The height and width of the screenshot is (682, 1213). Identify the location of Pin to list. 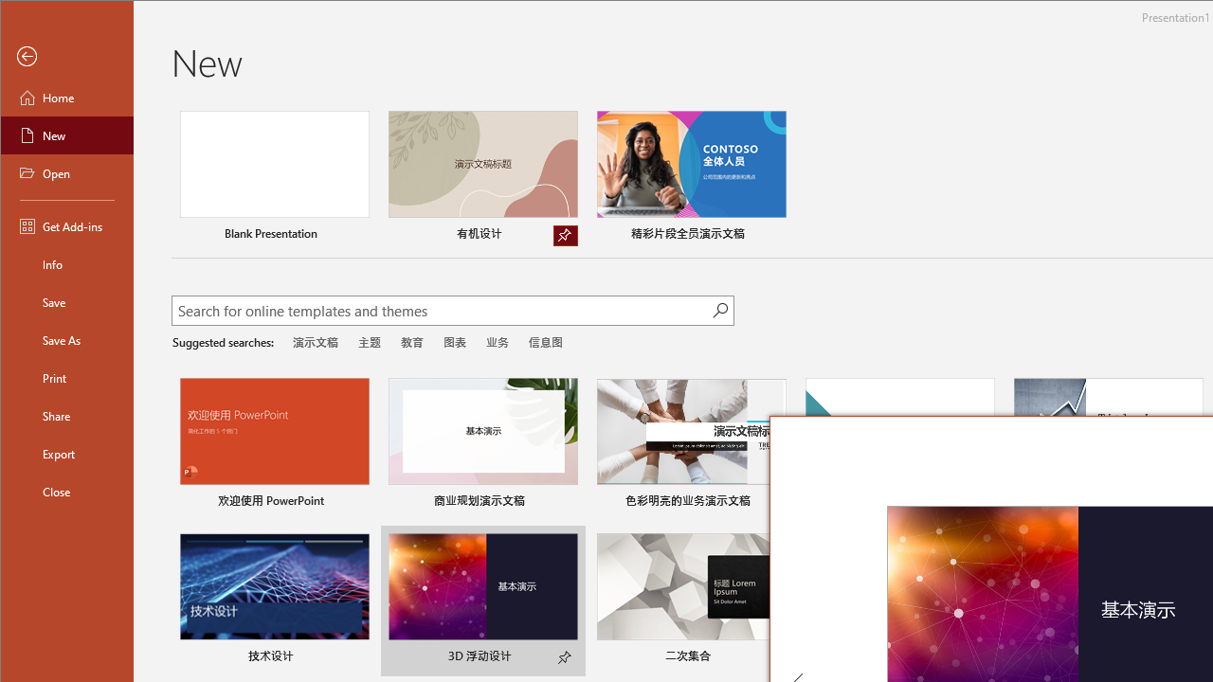
(565, 658).